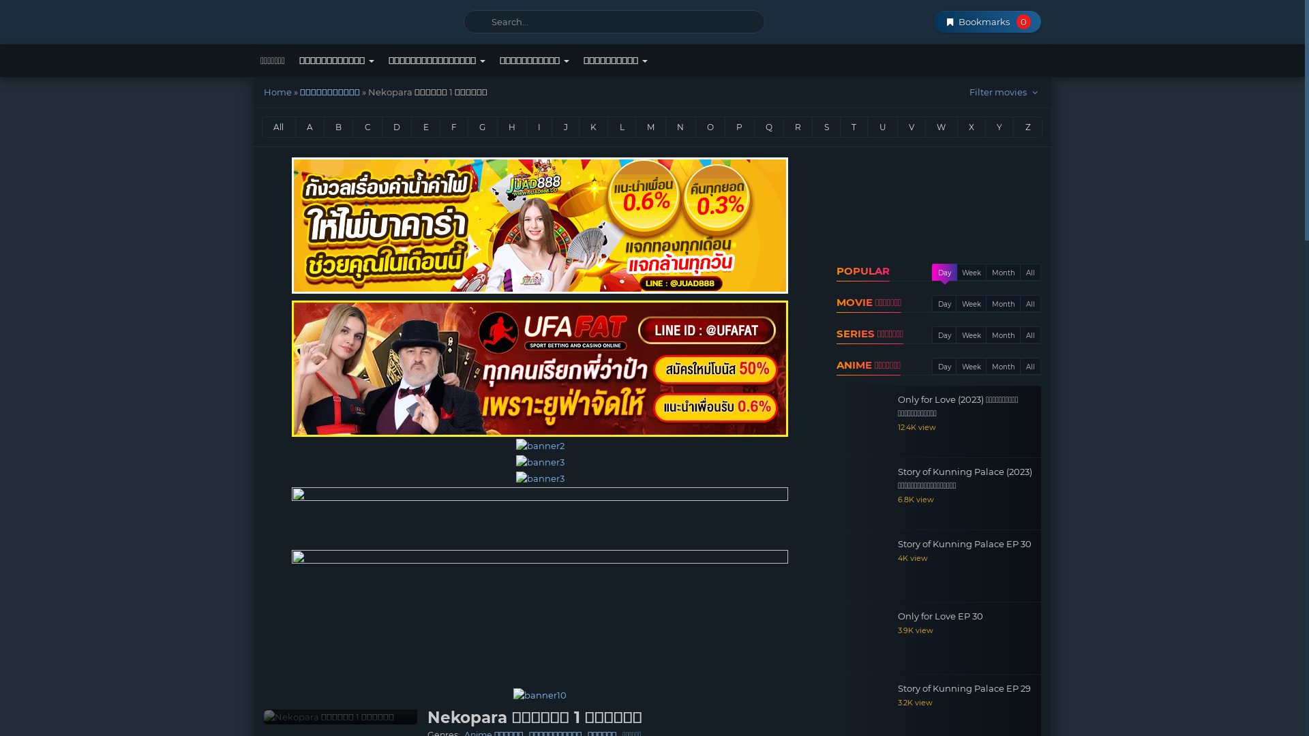 This screenshot has height=736, width=1309. Describe the element at coordinates (1031, 273) in the screenshot. I see `All` at that location.